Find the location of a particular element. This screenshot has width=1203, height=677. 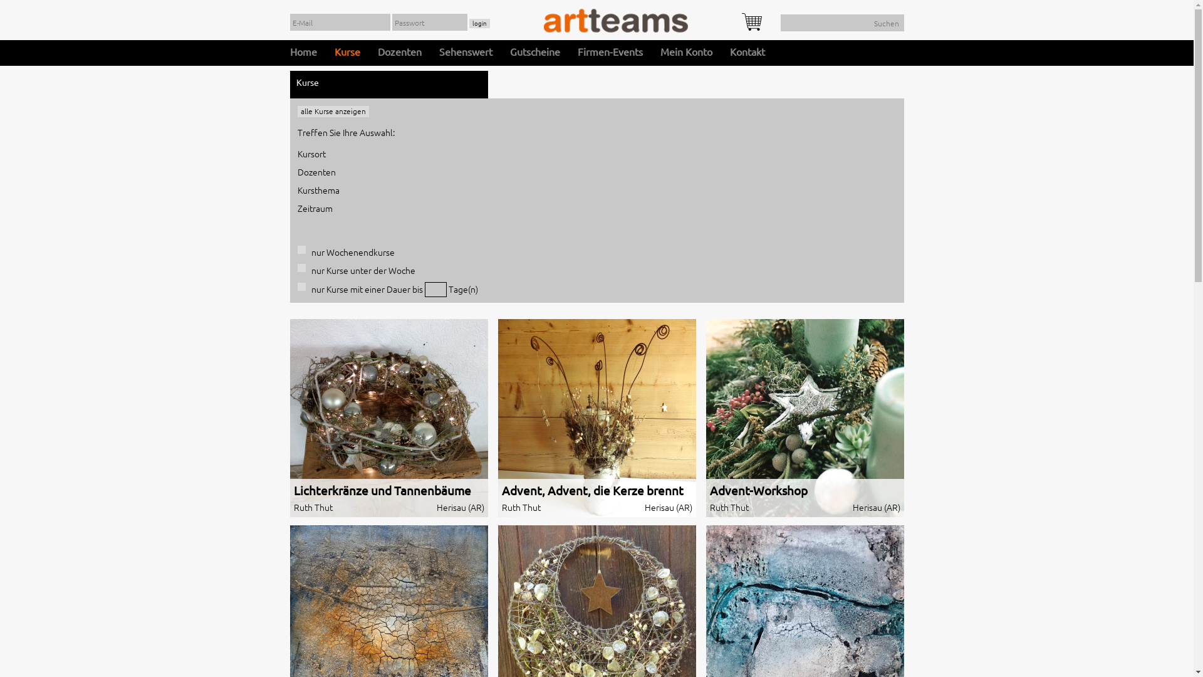

Kursort is located at coordinates (311, 154).